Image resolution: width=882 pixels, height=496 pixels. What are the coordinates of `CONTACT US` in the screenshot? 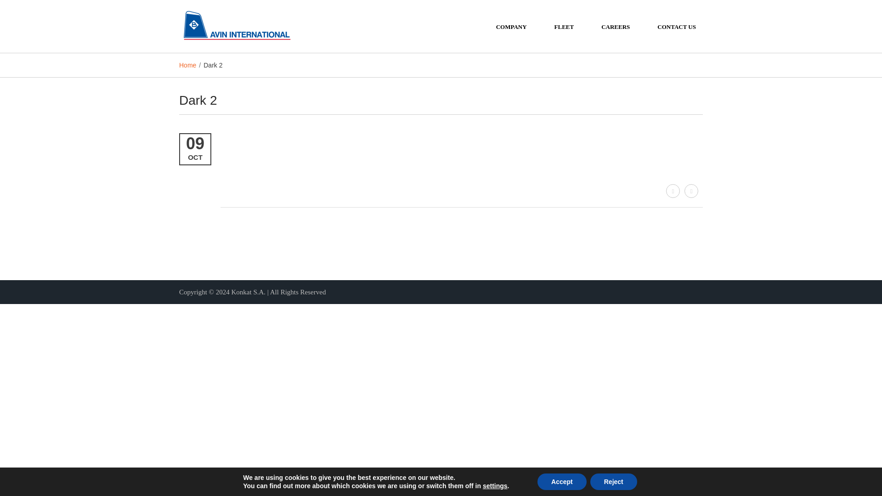 It's located at (676, 26).